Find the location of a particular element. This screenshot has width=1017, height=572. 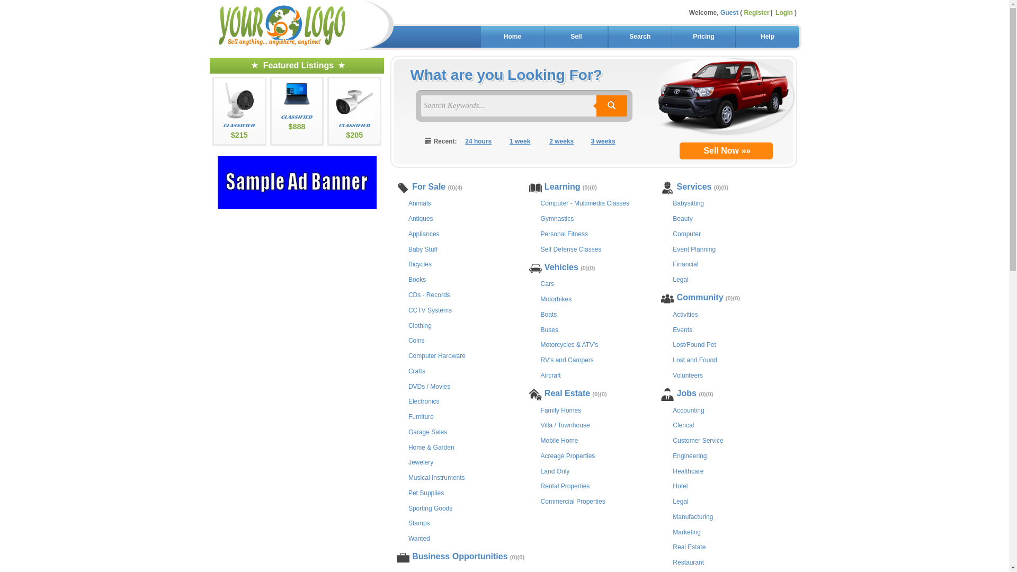

For Sale is located at coordinates (429, 187).